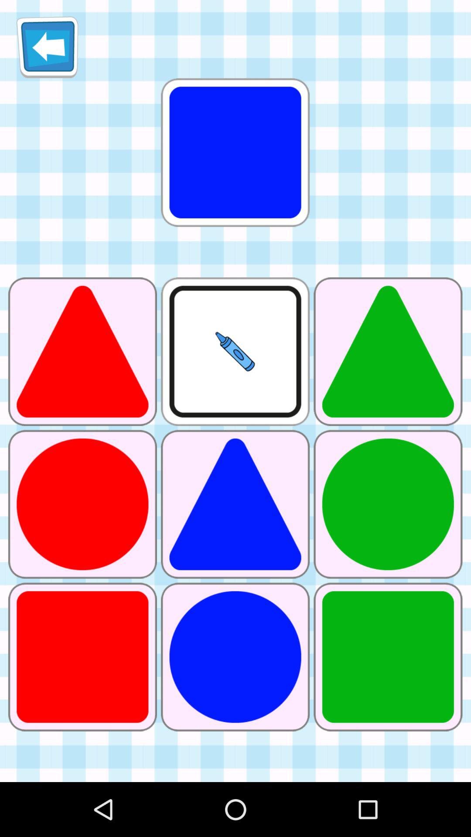 This screenshot has height=837, width=471. Describe the element at coordinates (47, 47) in the screenshot. I see `click on the icon which is to the top left corner of the page` at that location.